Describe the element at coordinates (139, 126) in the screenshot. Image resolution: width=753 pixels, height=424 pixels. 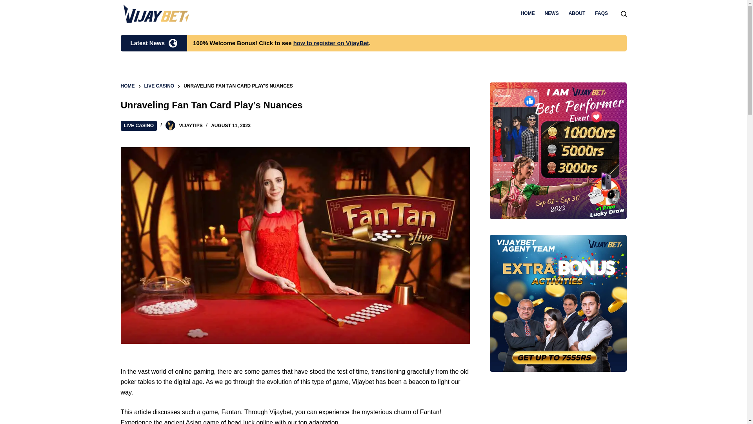
I see `LIVE CASINO` at that location.